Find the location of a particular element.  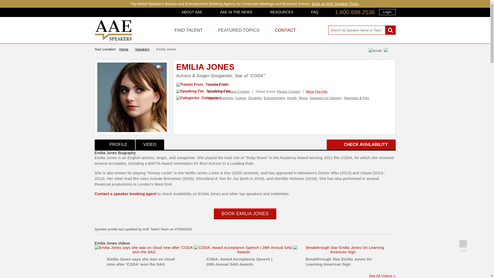

RESOURCES is located at coordinates (281, 12).